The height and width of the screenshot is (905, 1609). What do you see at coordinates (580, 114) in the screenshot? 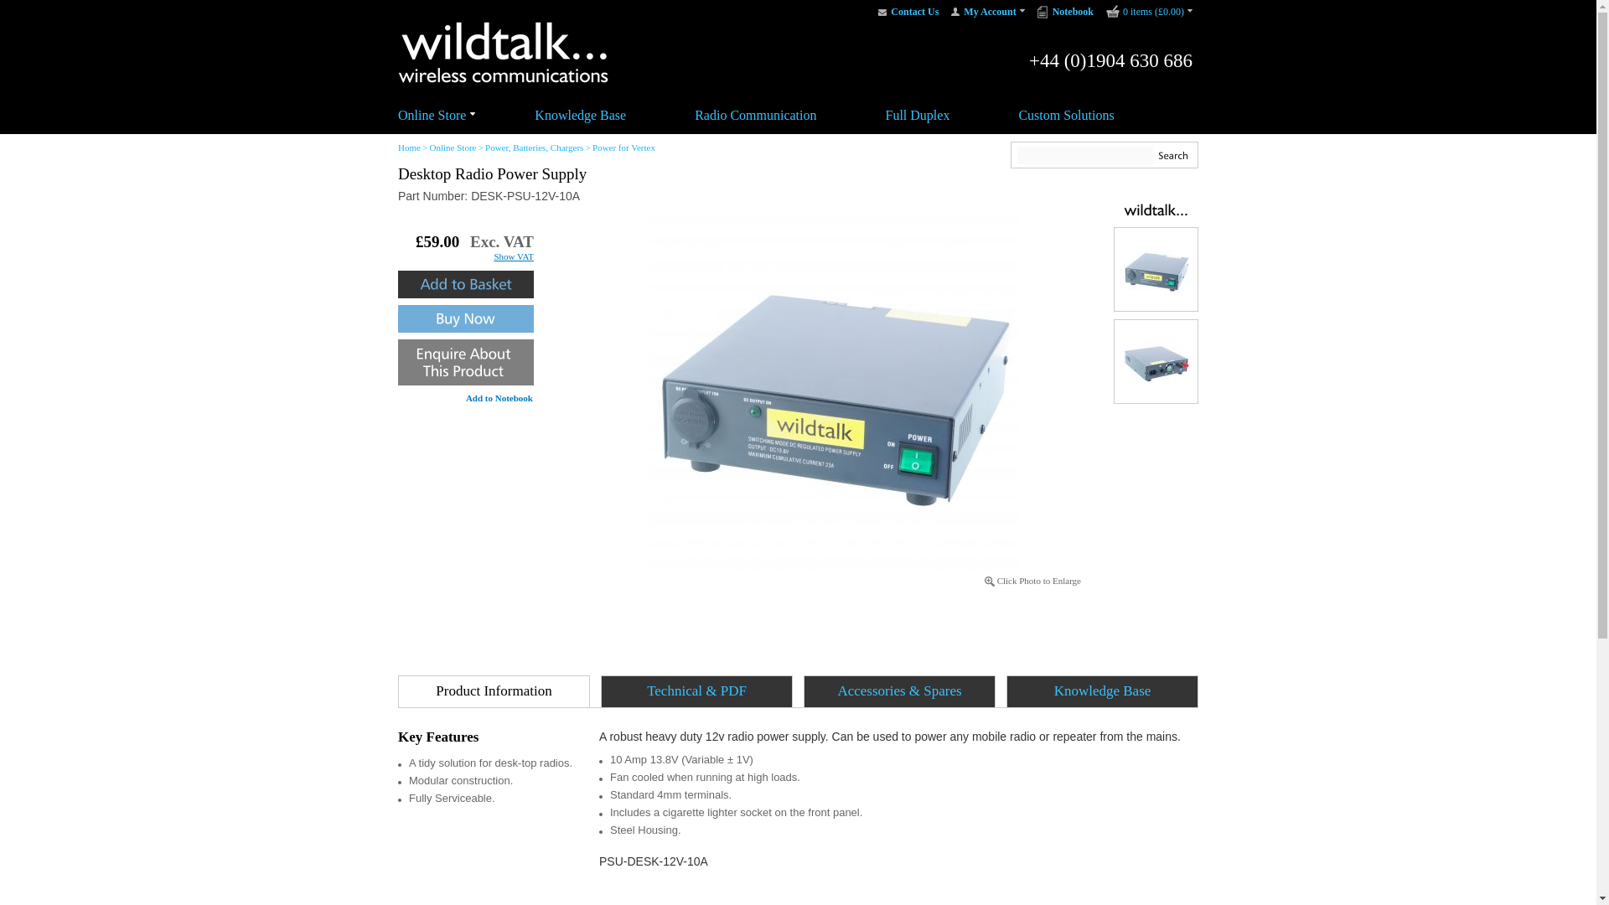
I see `Knowledge Base` at bounding box center [580, 114].